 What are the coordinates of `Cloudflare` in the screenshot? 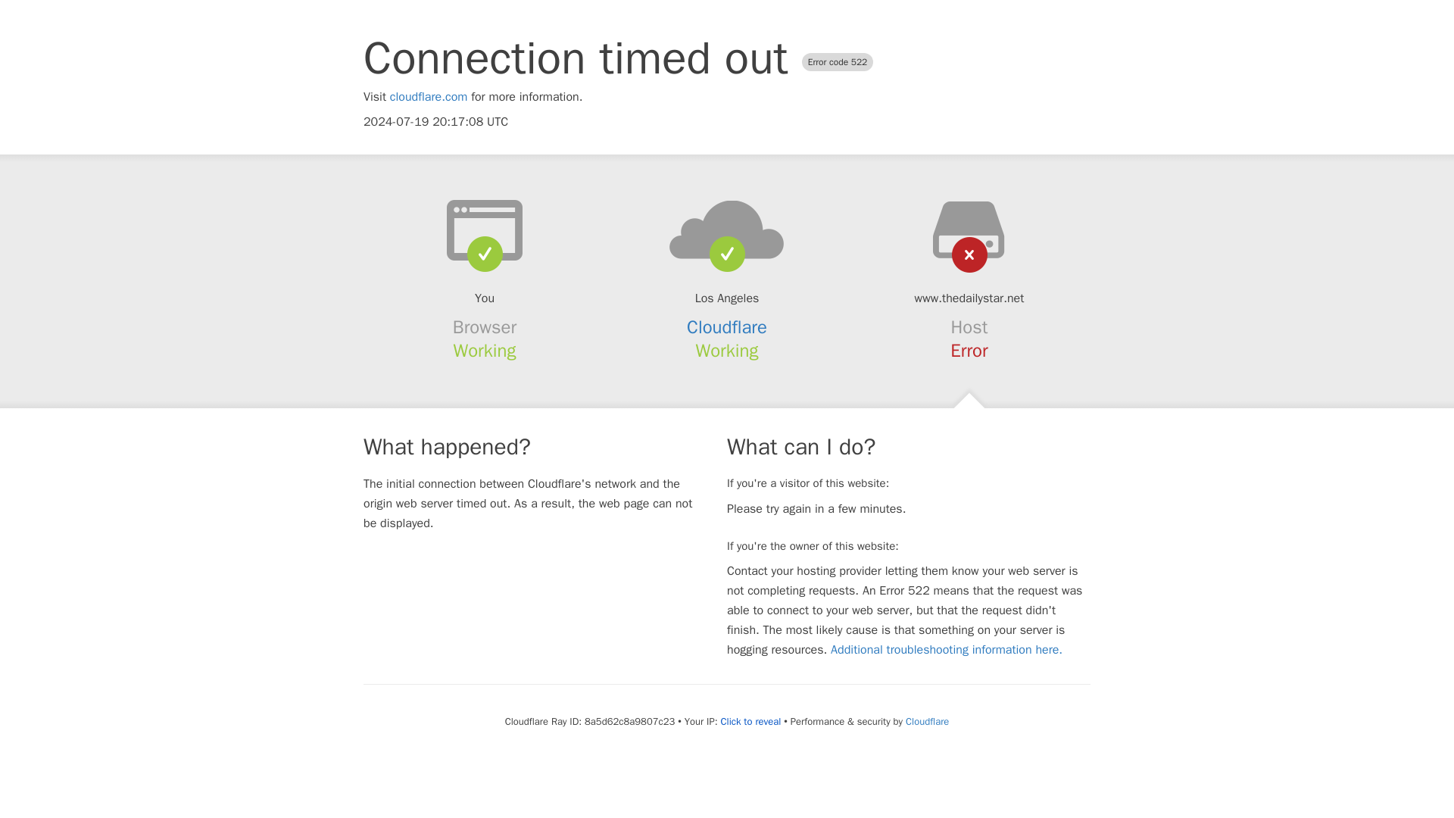 It's located at (927, 721).